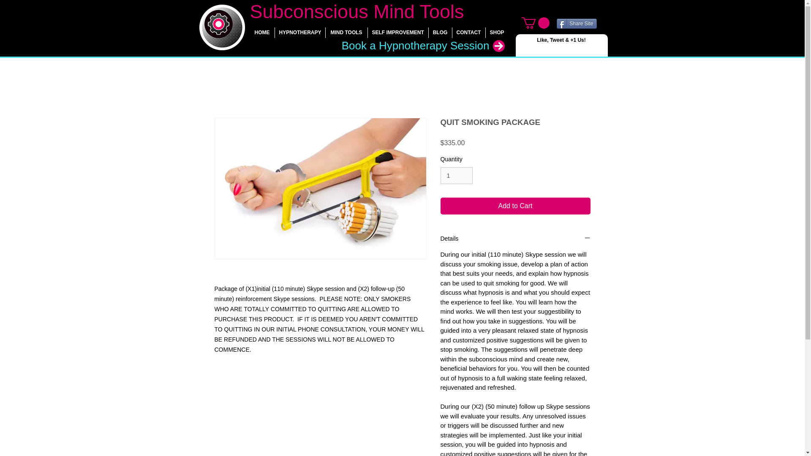 This screenshot has height=456, width=811. What do you see at coordinates (577, 24) in the screenshot?
I see `Share Site` at bounding box center [577, 24].